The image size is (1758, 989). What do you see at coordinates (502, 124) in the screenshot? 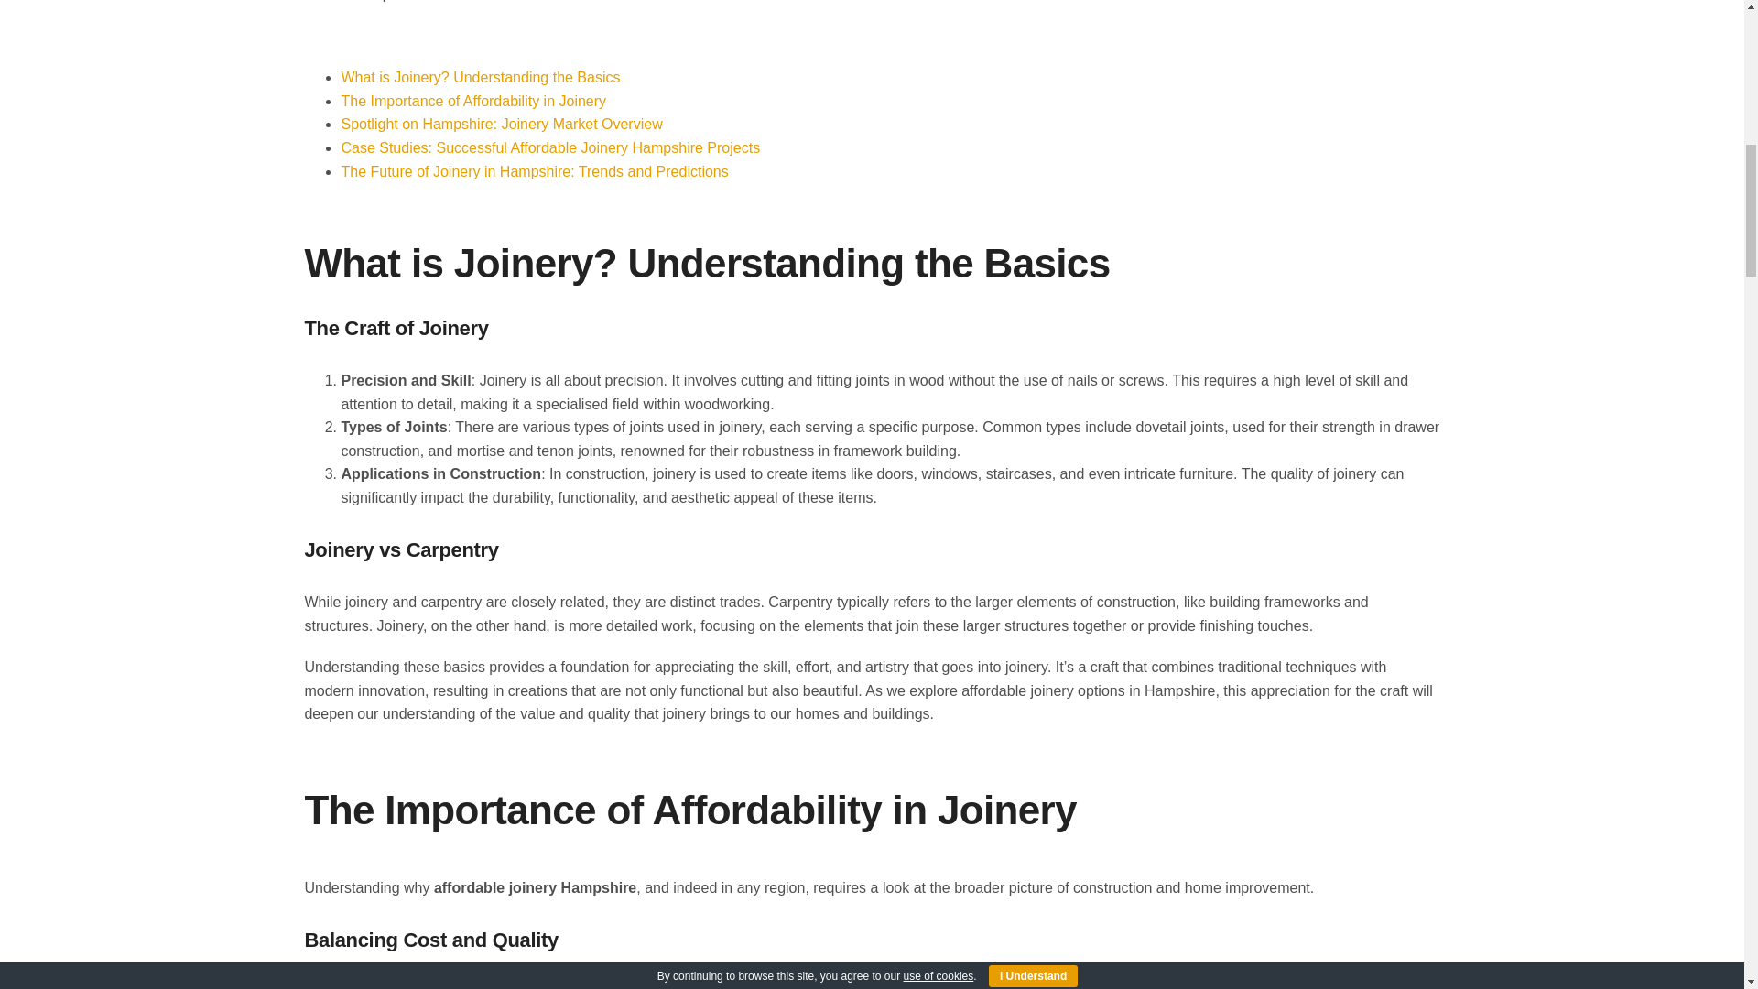
I see `Spotlight on Hampshire: Joinery Market Overview` at bounding box center [502, 124].